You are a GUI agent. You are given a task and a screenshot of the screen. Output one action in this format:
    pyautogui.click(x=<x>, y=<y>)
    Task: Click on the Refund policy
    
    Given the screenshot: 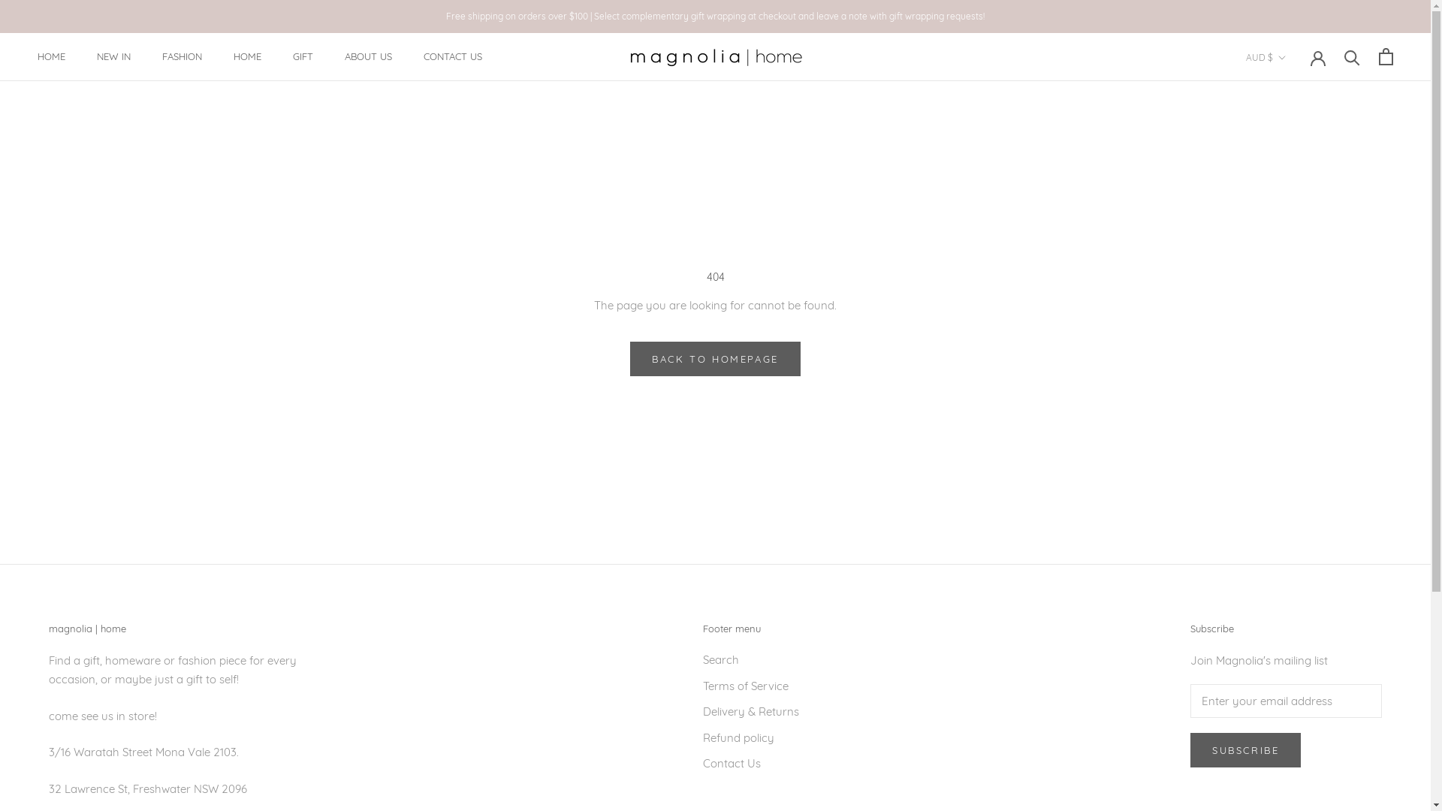 What is the action you would take?
    pyautogui.click(x=751, y=739)
    